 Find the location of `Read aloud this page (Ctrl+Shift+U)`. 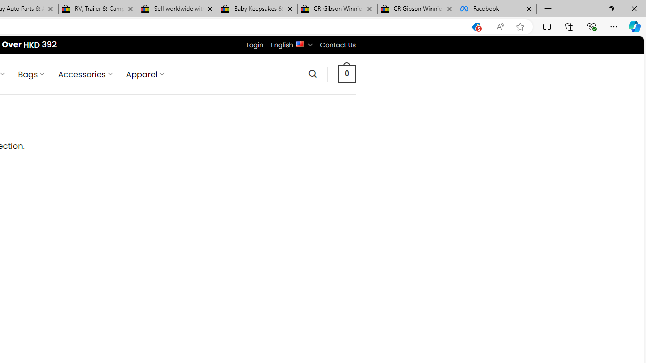

Read aloud this page (Ctrl+Shift+U) is located at coordinates (500, 27).